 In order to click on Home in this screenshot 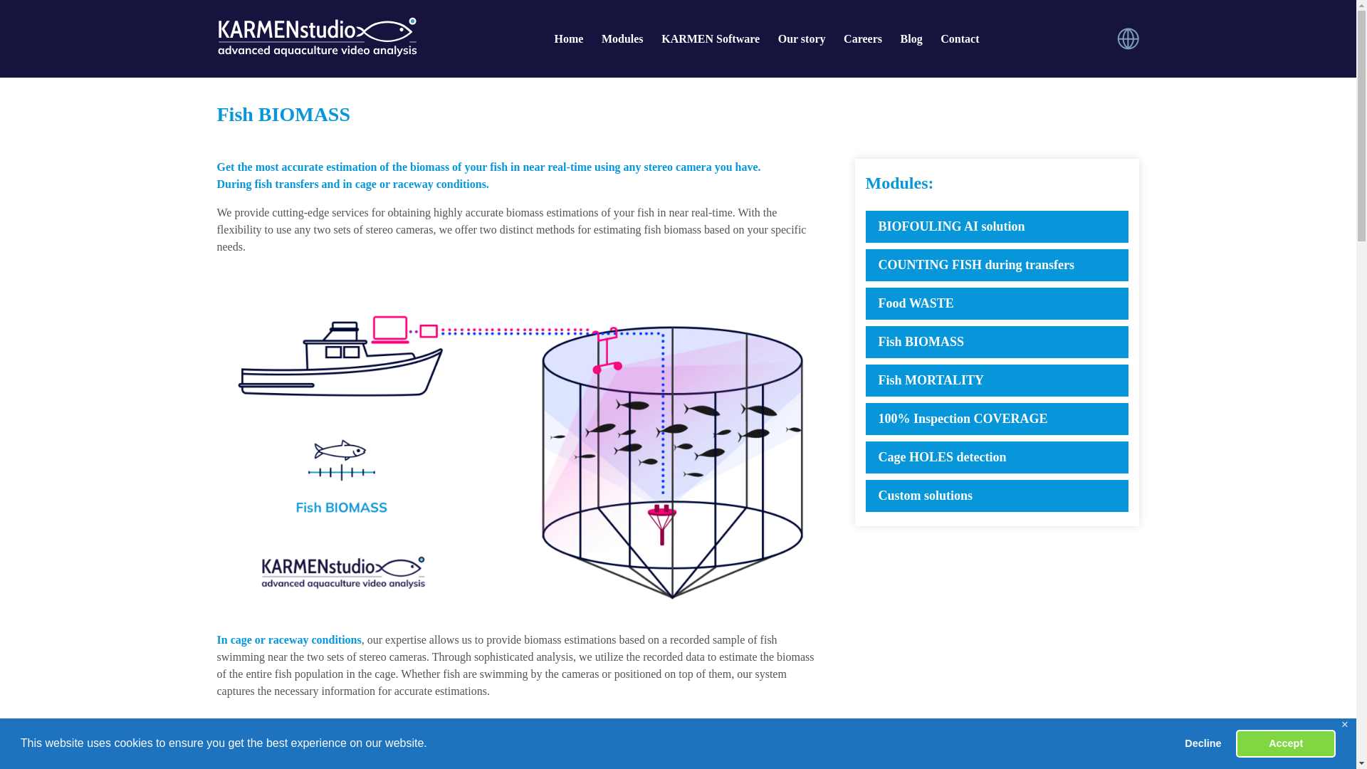, I will do `click(568, 38)`.